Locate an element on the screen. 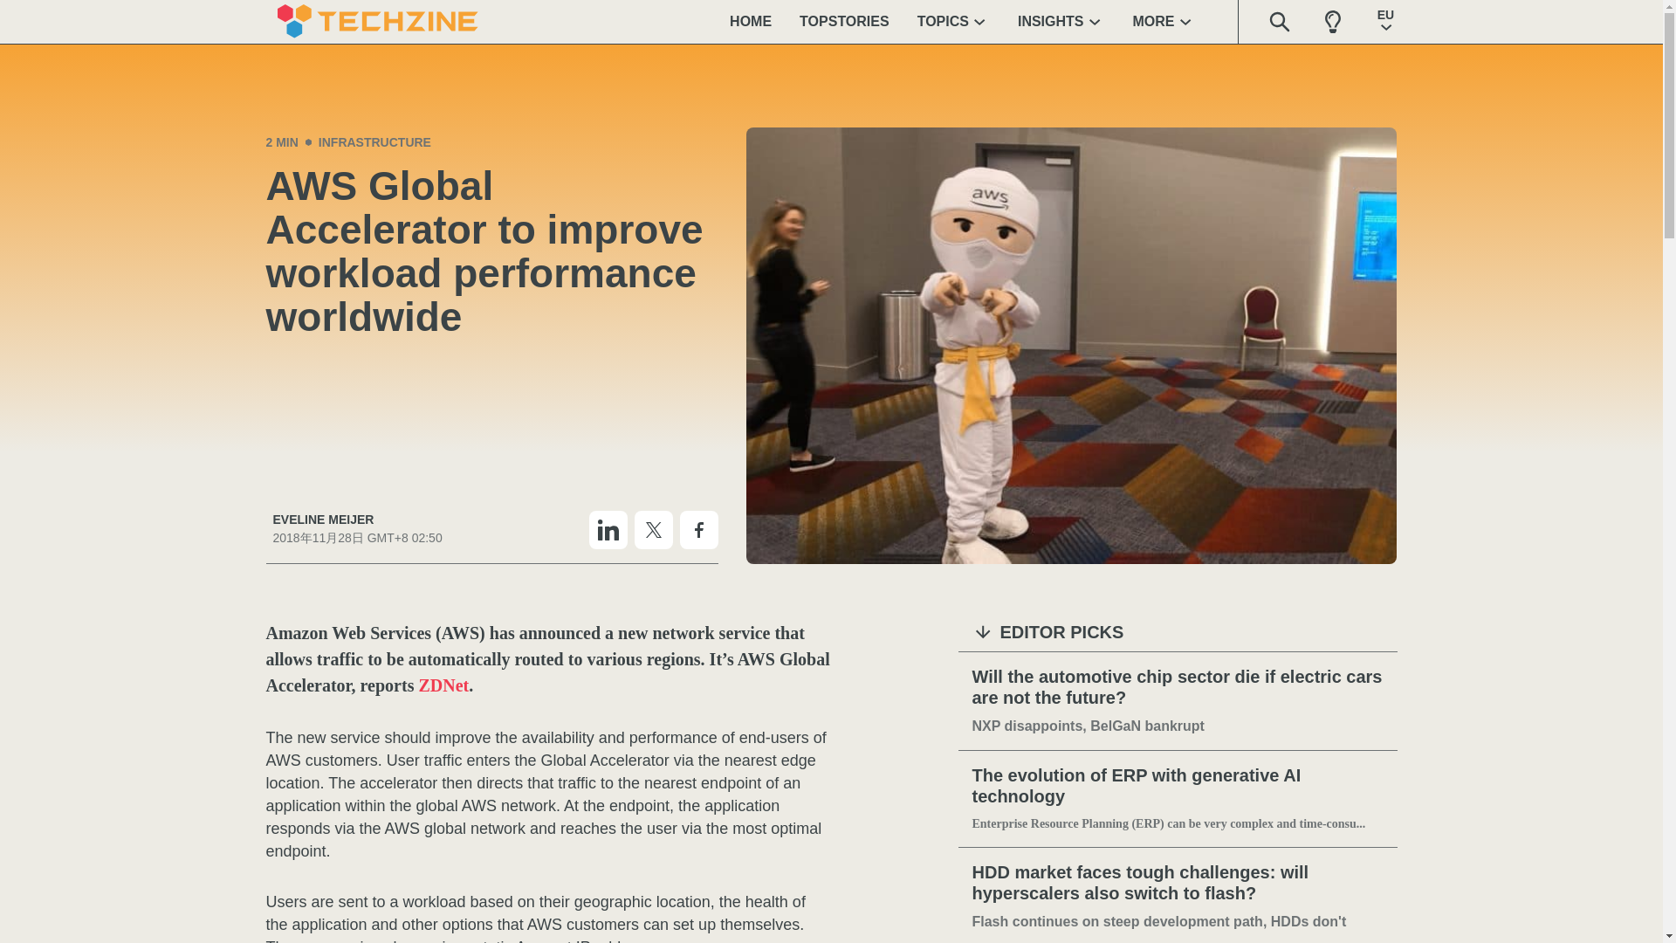  The evolution of ERP with generative AI technology is located at coordinates (1178, 786).